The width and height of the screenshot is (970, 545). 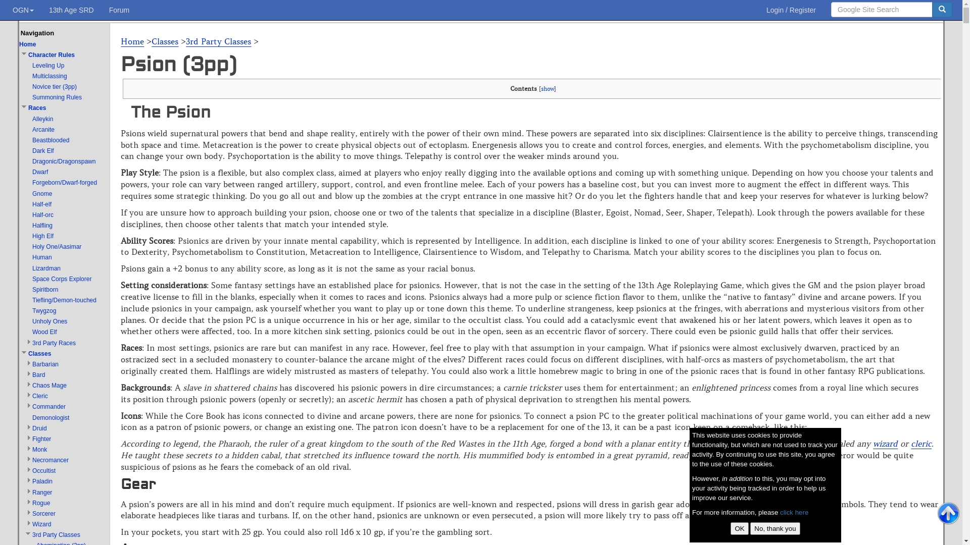 What do you see at coordinates (44, 332) in the screenshot?
I see `Wood Elf` at bounding box center [44, 332].